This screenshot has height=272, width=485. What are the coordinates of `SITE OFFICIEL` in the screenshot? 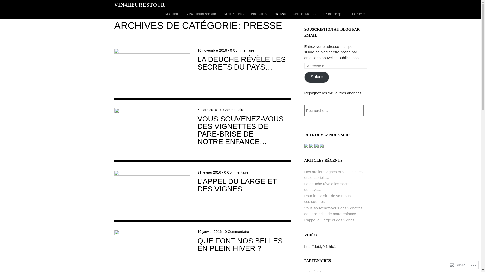 It's located at (304, 14).